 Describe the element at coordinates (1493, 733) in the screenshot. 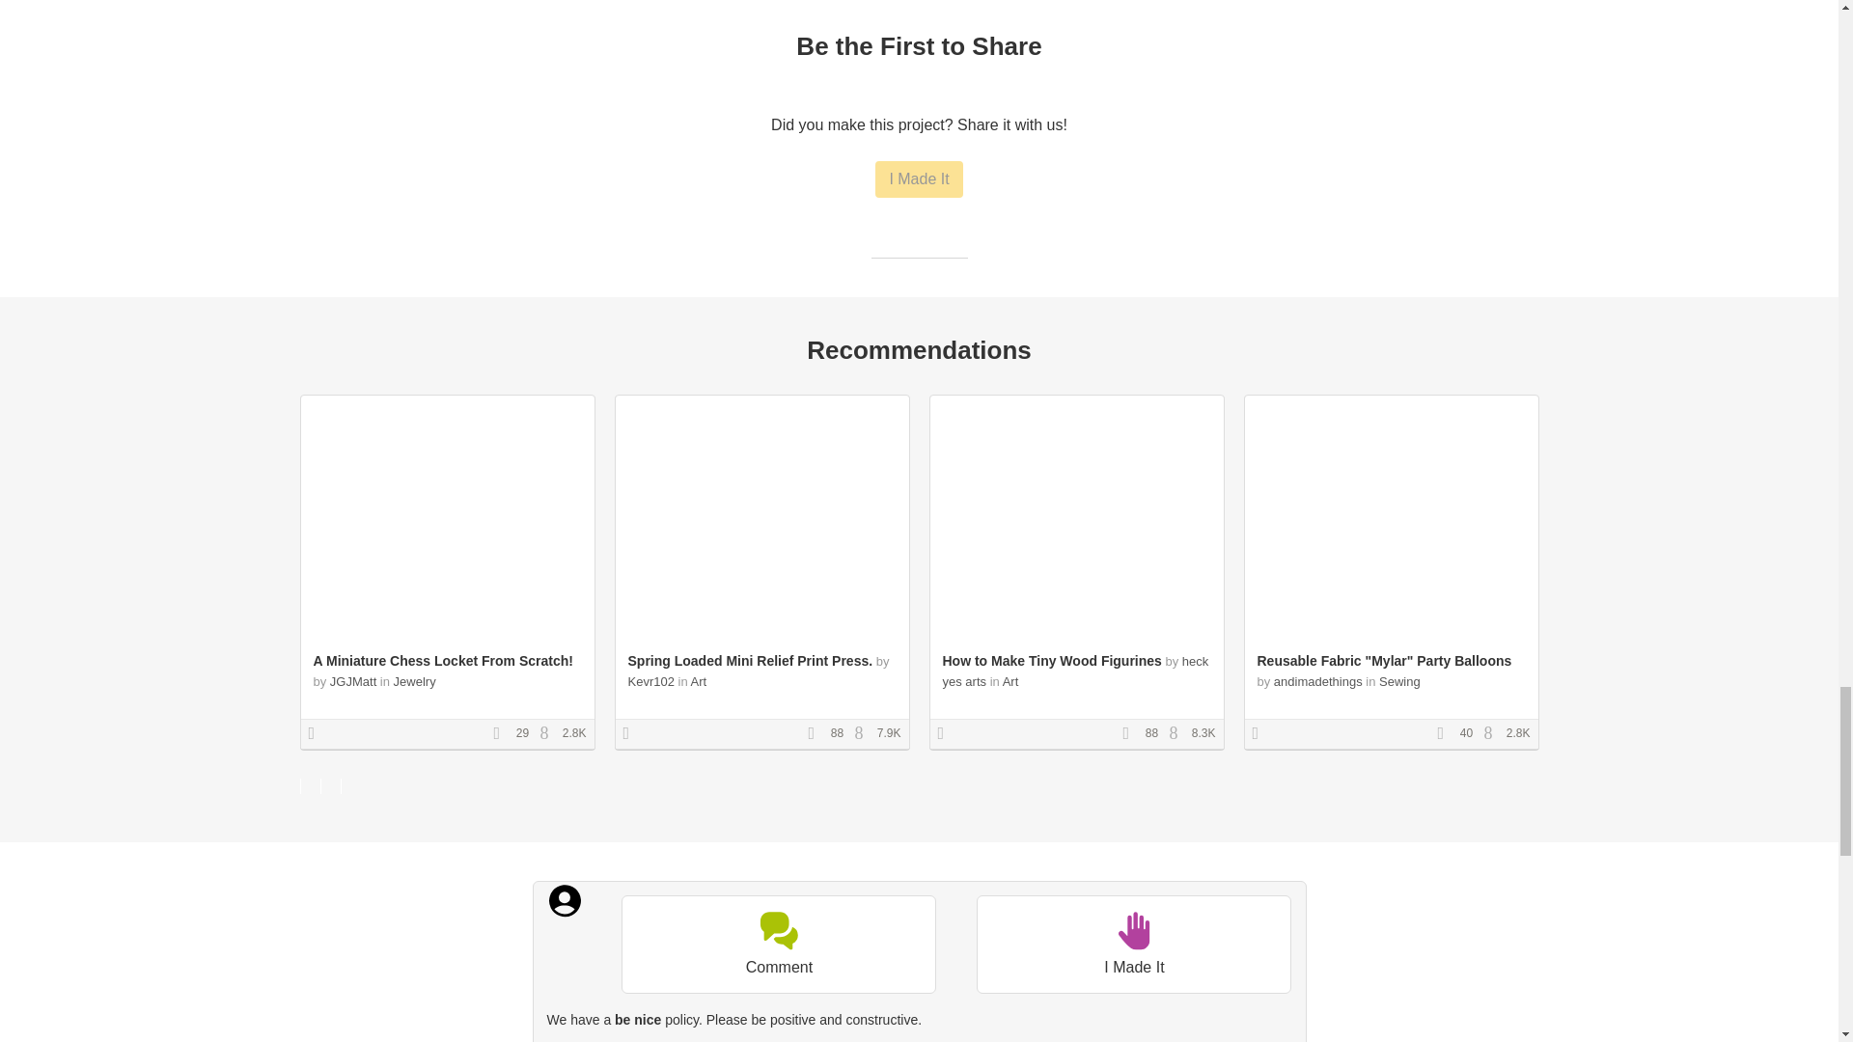

I see `Views Count` at that location.